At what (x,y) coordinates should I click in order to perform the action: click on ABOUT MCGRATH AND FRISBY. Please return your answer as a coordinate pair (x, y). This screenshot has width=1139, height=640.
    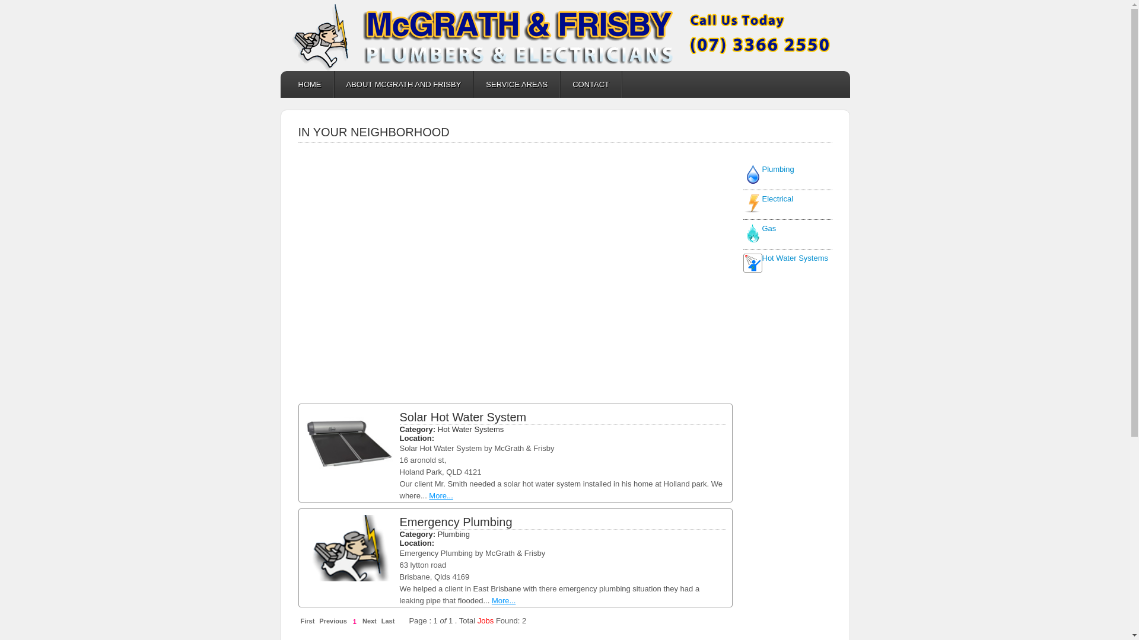
    Looking at the image, I should click on (405, 84).